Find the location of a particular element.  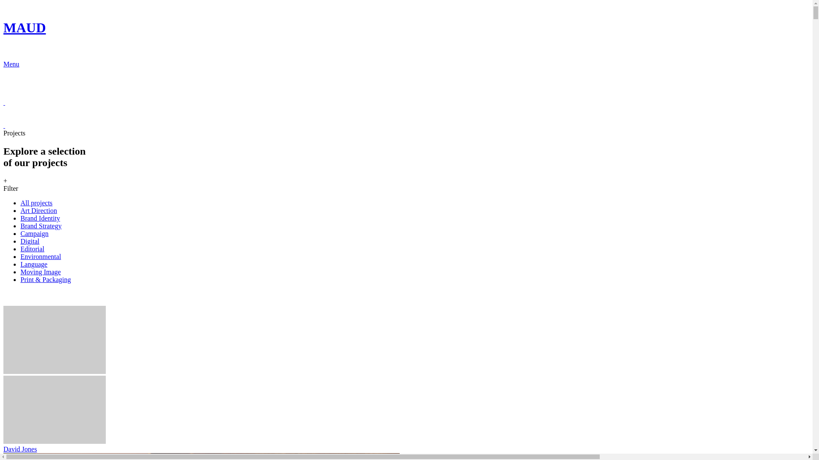

All projects is located at coordinates (36, 203).